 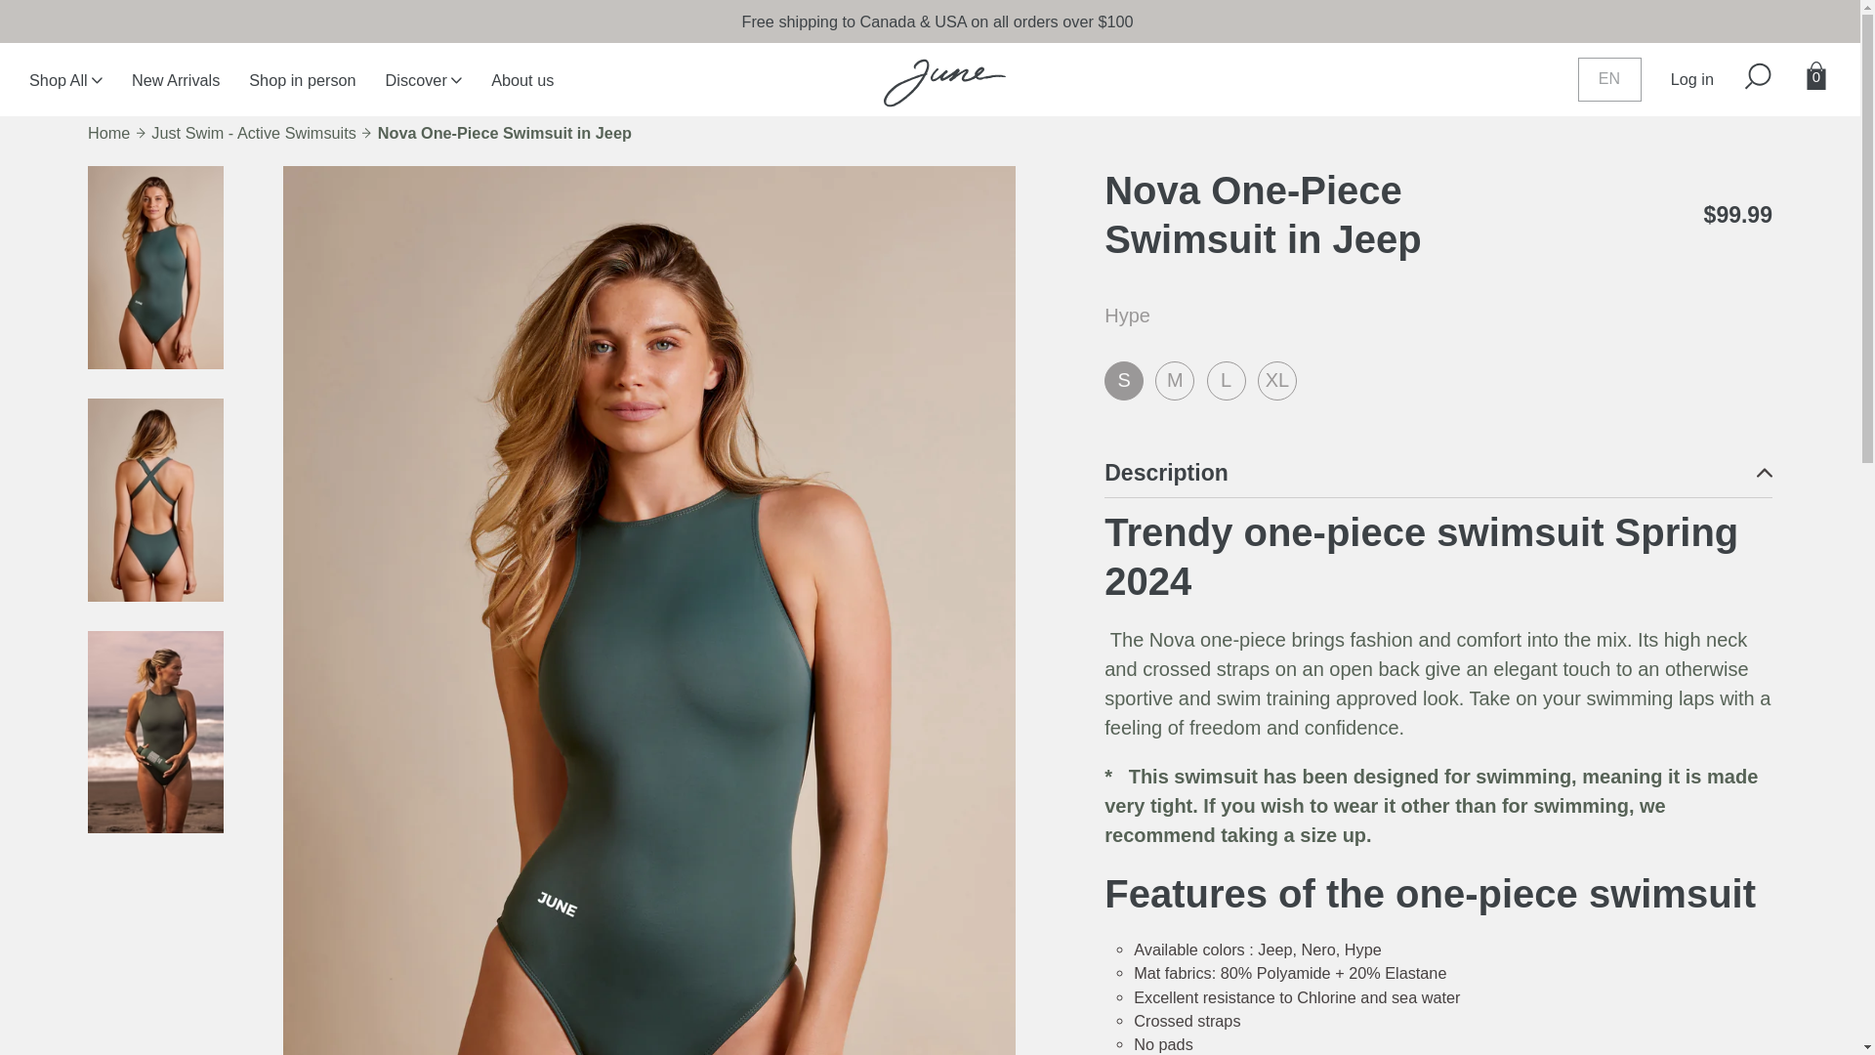 I want to click on Just Swim - Active Swimsuits, so click(x=254, y=133).